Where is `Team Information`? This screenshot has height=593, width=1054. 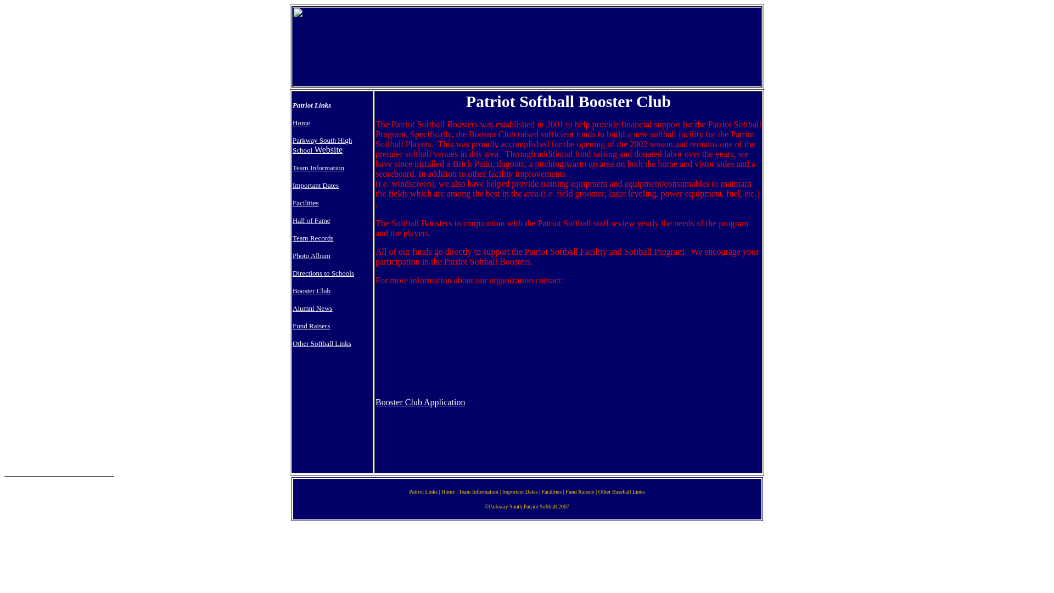
Team Information is located at coordinates (318, 168).